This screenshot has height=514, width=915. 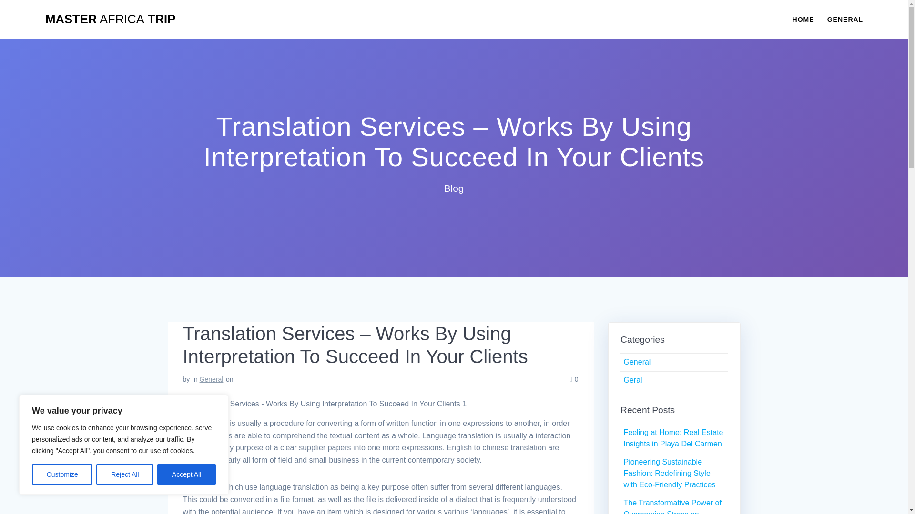 What do you see at coordinates (672, 506) in the screenshot?
I see `The Transformative Power of Overcoming Stress on Fertility` at bounding box center [672, 506].